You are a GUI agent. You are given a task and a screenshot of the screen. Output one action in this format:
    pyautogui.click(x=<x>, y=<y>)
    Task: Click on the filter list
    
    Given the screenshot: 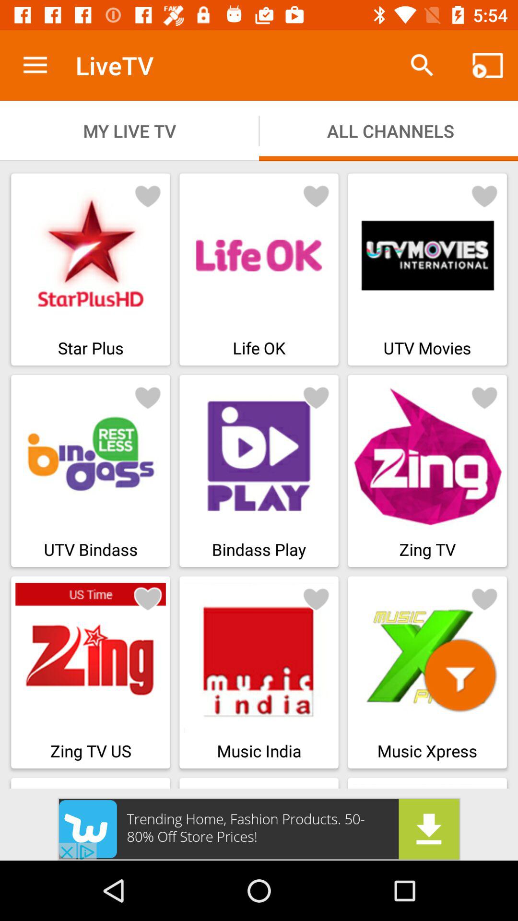 What is the action you would take?
    pyautogui.click(x=460, y=675)
    